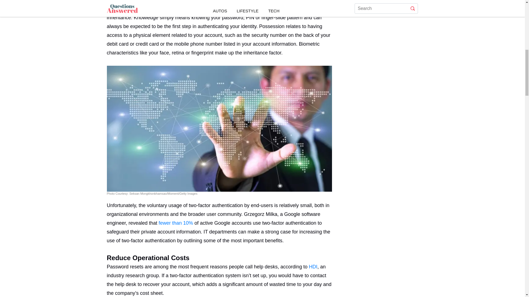  I want to click on Reduce Operational Costs, so click(219, 256).